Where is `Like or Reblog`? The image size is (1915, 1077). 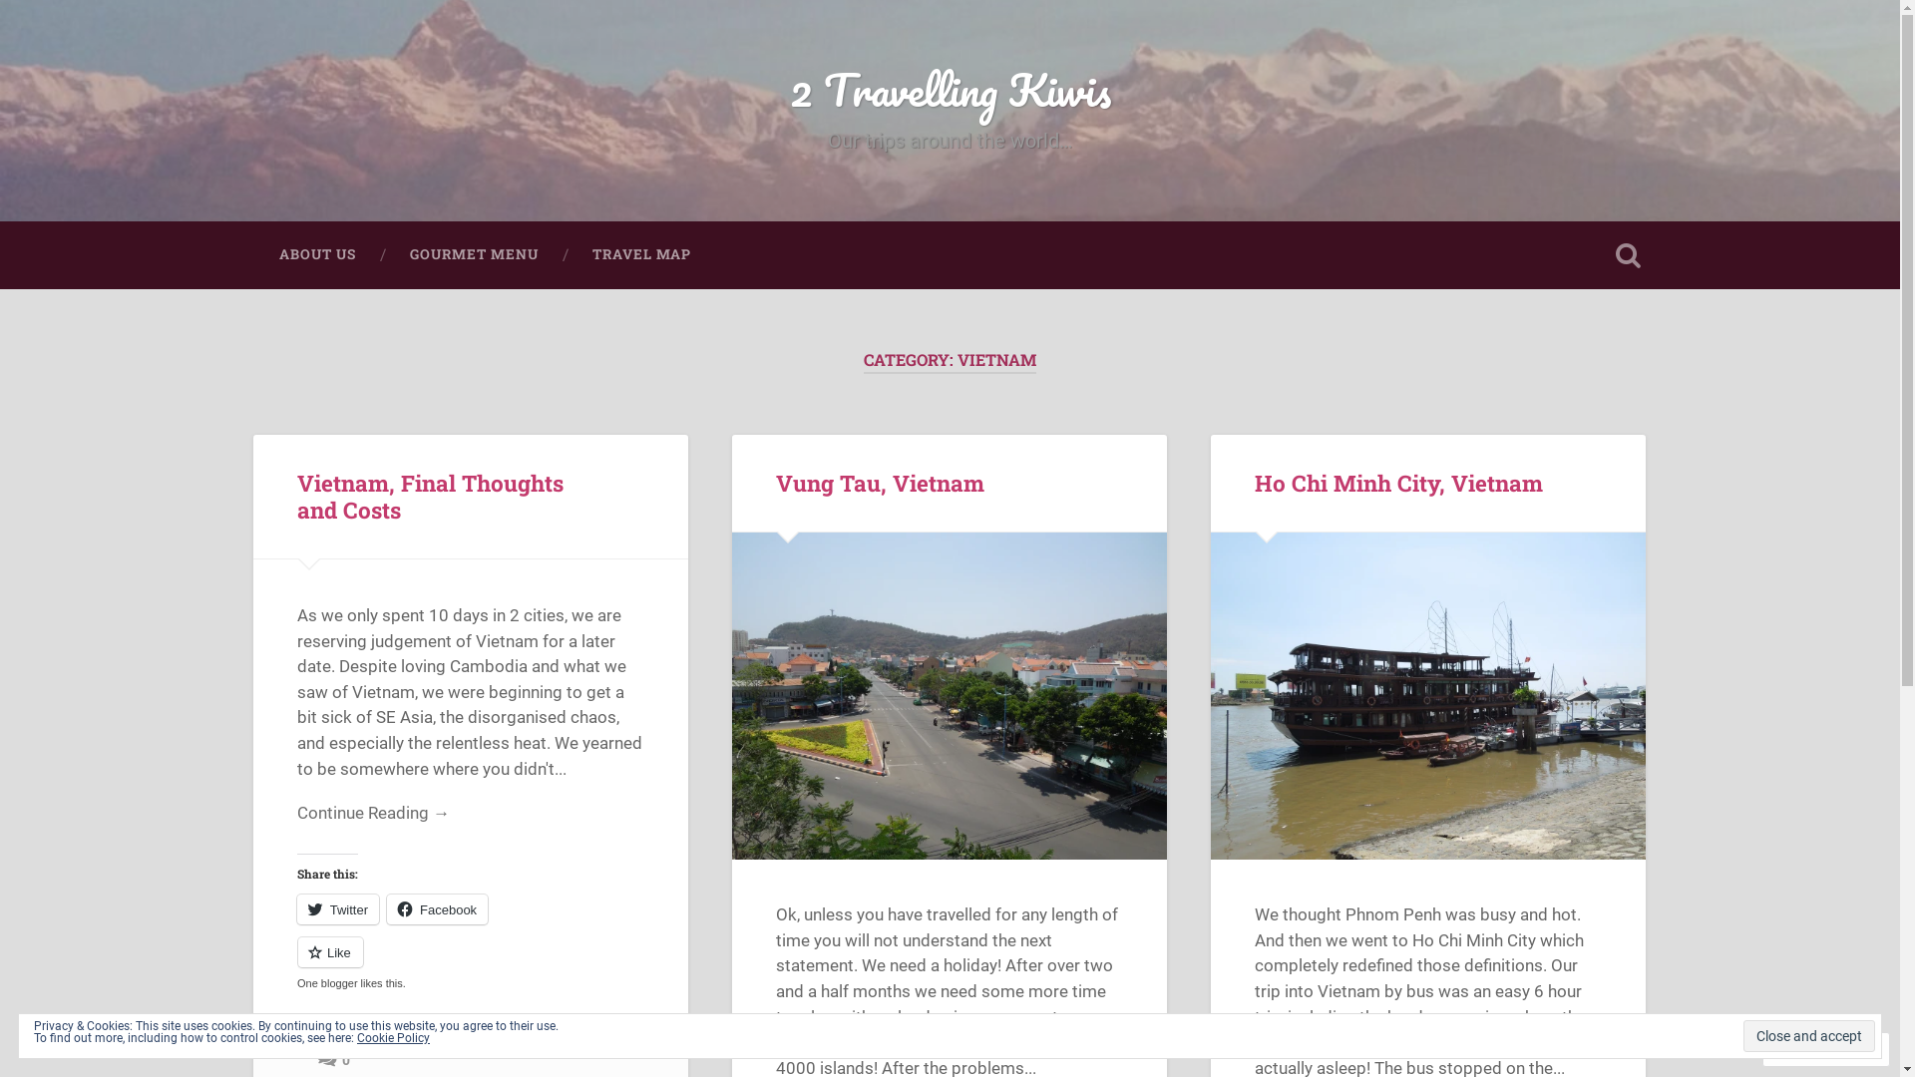 Like or Reblog is located at coordinates (471, 963).